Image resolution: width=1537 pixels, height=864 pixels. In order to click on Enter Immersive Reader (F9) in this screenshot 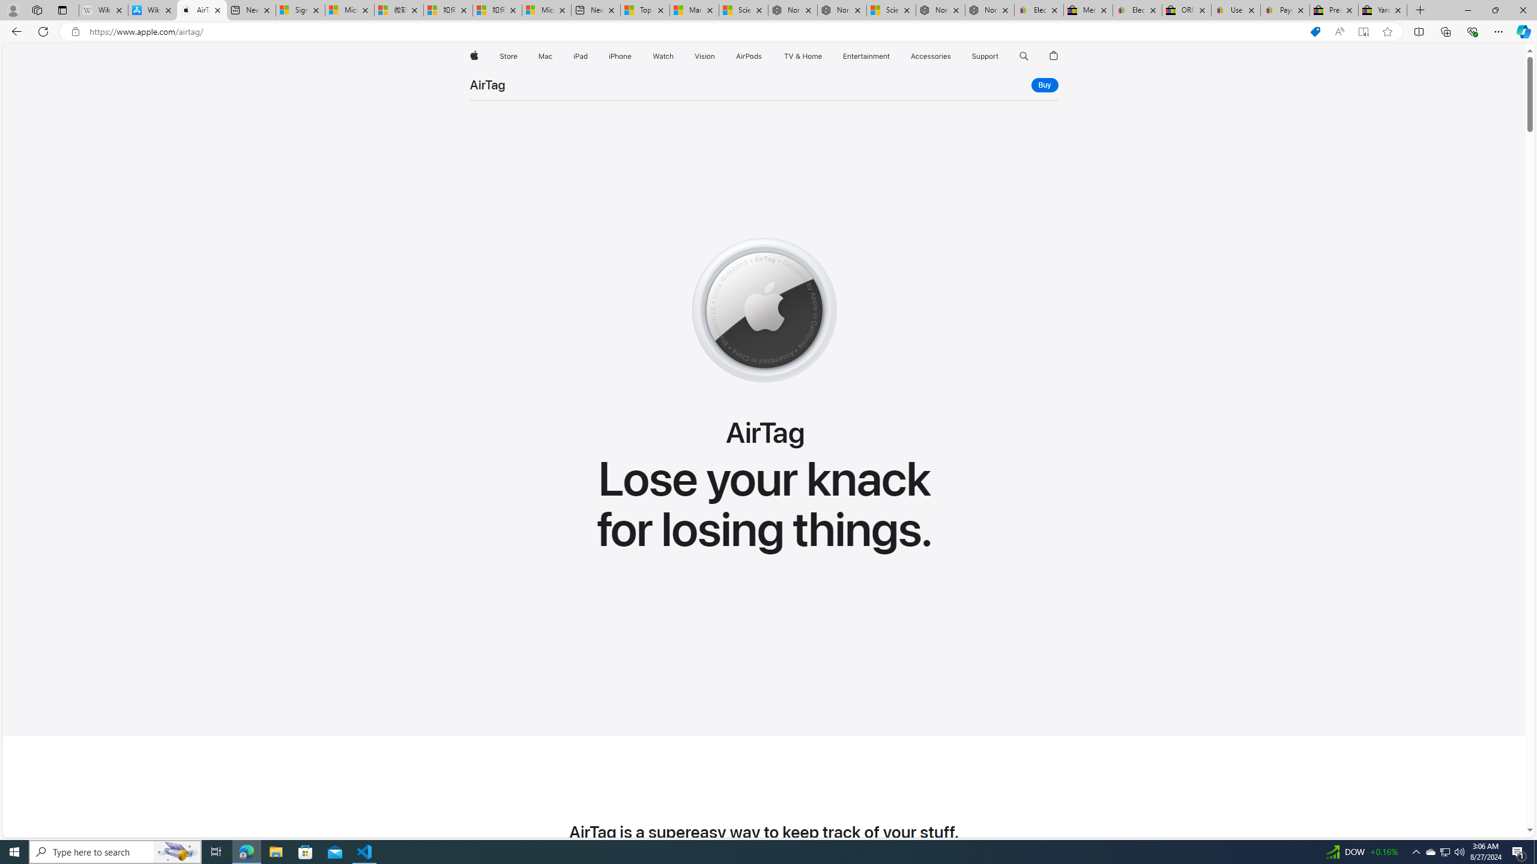, I will do `click(1363, 32)`.